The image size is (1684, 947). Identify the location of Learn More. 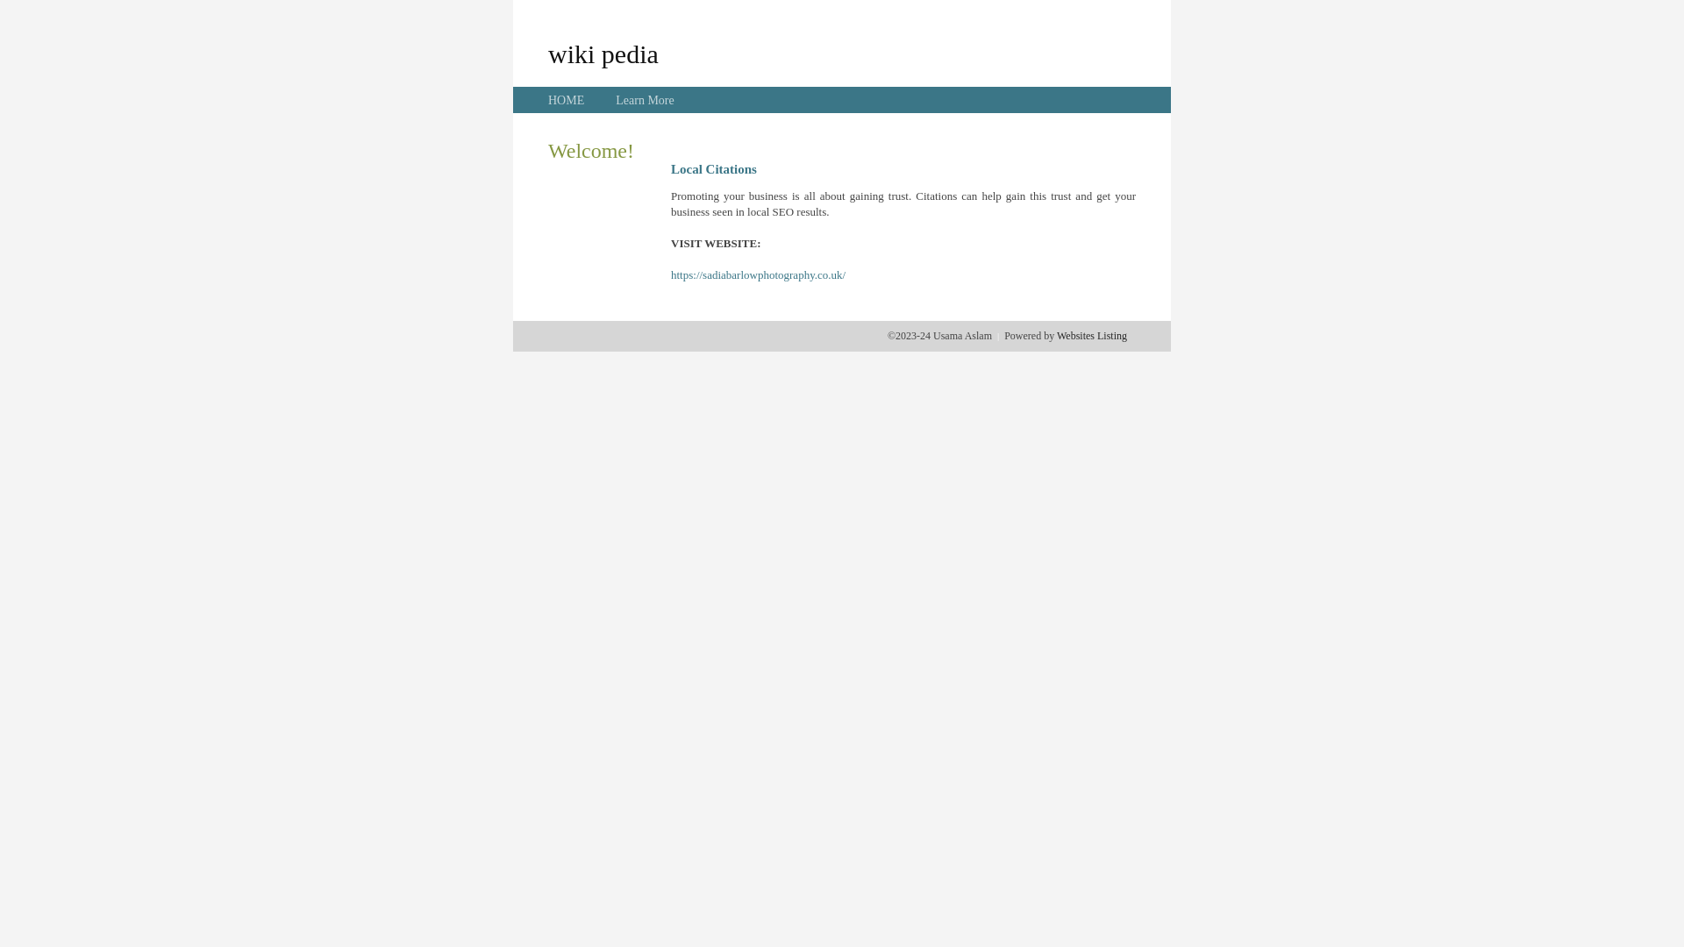
(645, 100).